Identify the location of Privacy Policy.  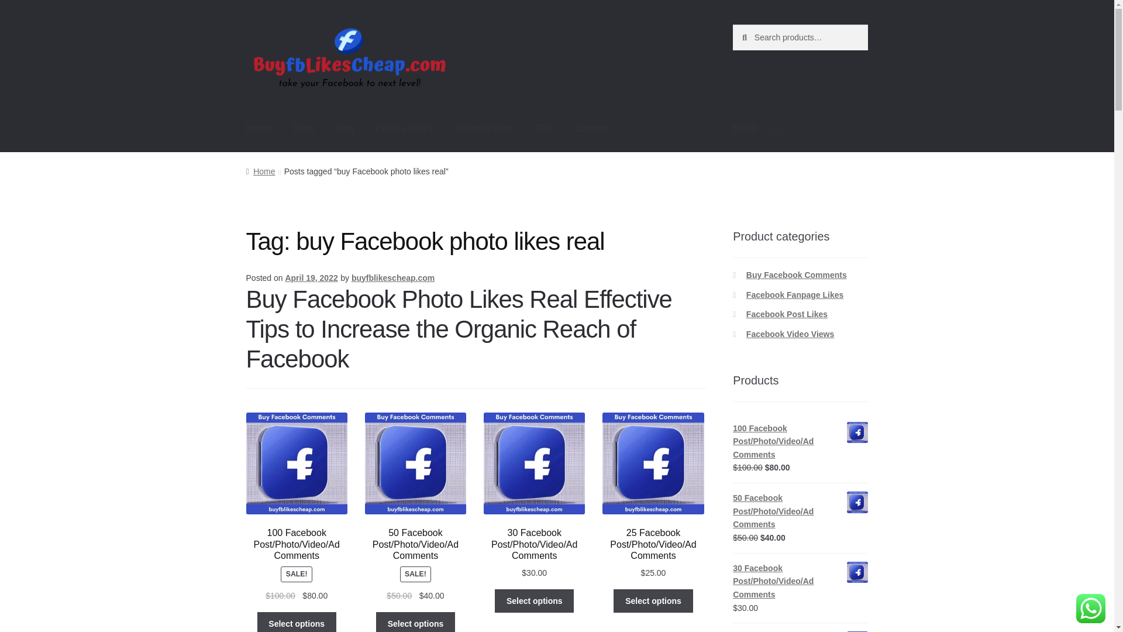
(405, 129).